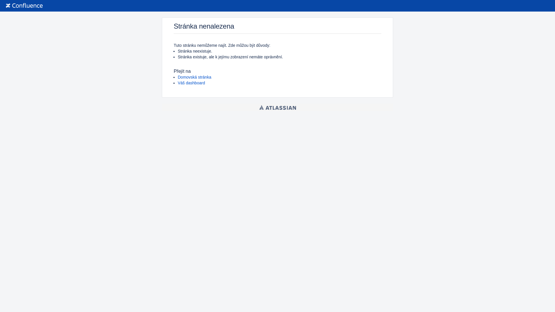 The height and width of the screenshot is (312, 555). What do you see at coordinates (24, 6) in the screenshot?
I see `Confluence` at bounding box center [24, 6].